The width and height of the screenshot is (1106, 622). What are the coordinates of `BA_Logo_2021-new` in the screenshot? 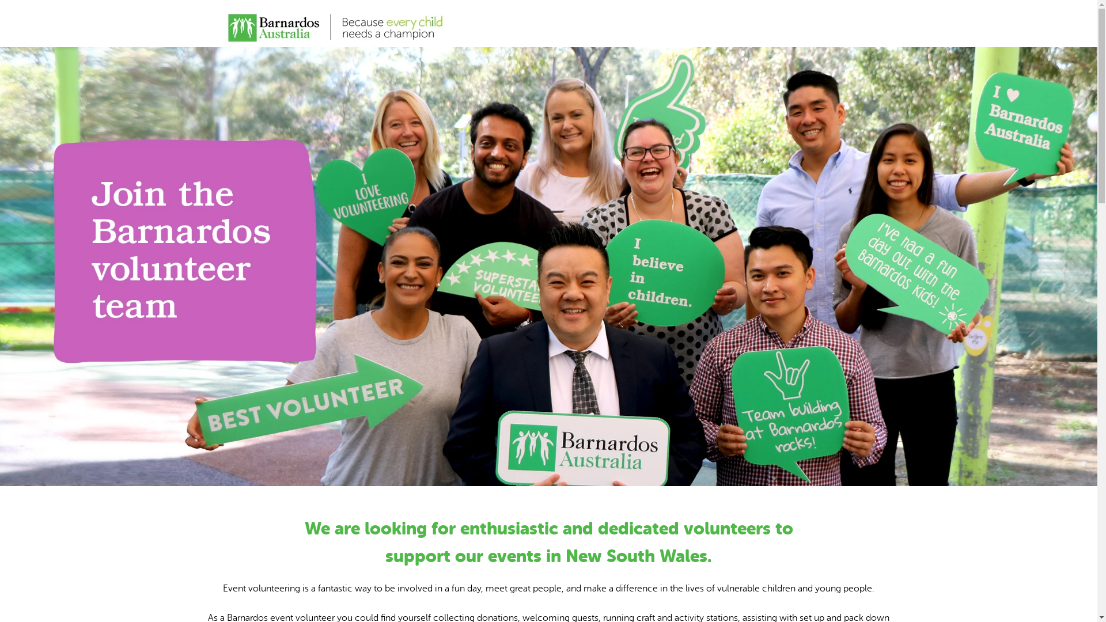 It's located at (335, 24).